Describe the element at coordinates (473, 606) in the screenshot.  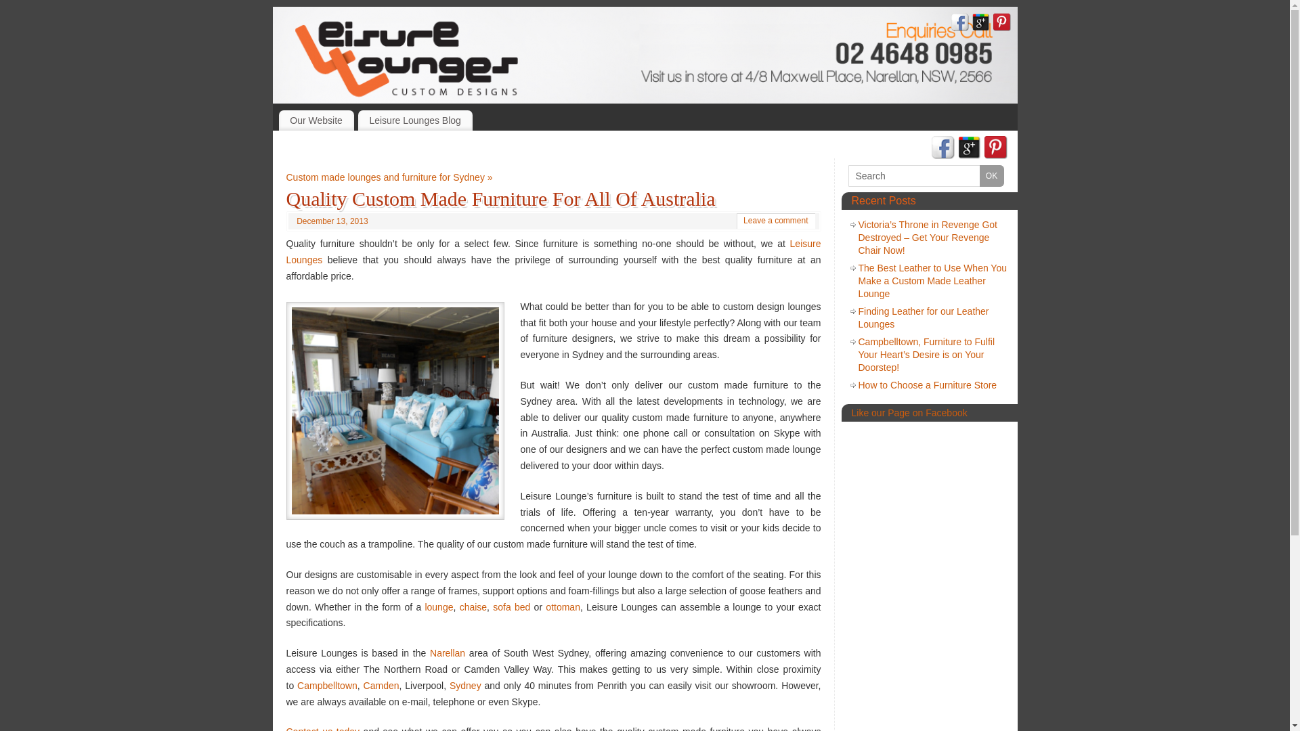
I see `chaise` at that location.